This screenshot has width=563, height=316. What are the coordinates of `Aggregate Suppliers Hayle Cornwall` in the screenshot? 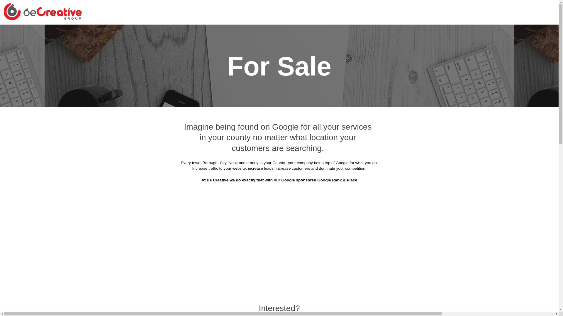 It's located at (244, 133).